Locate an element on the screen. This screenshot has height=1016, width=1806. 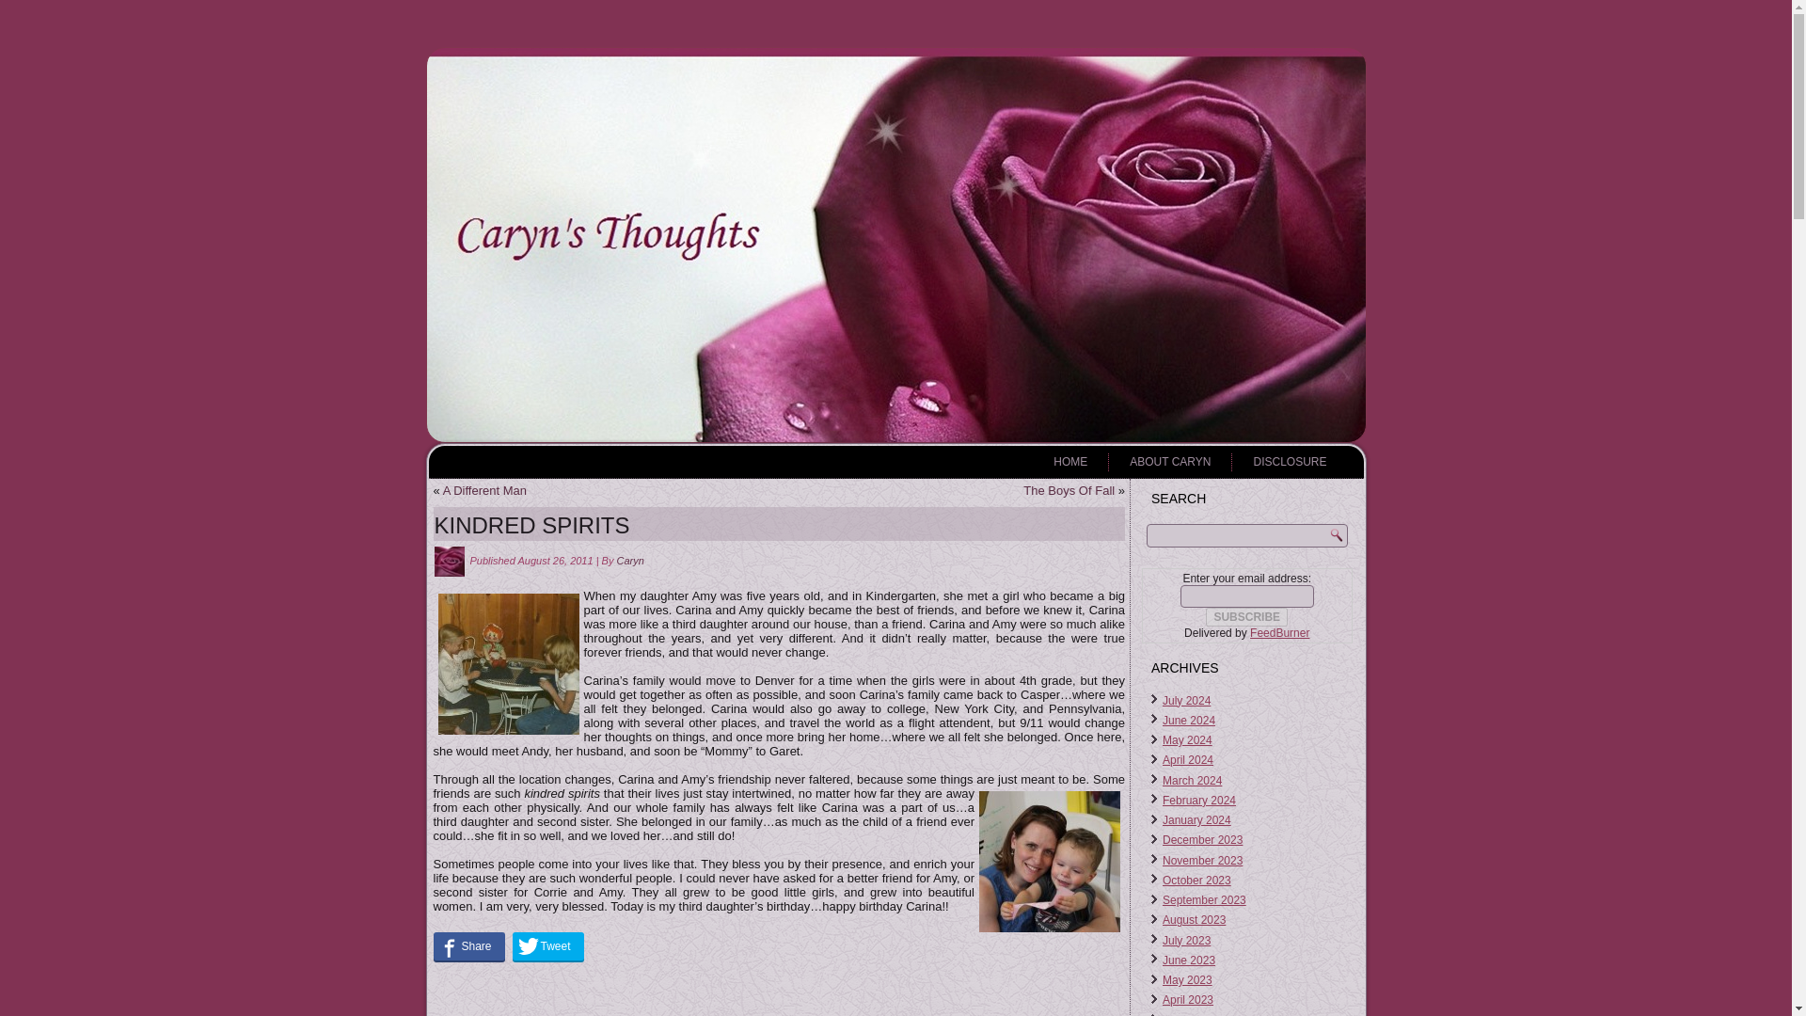
The Boys Of Fall is located at coordinates (1069, 491).